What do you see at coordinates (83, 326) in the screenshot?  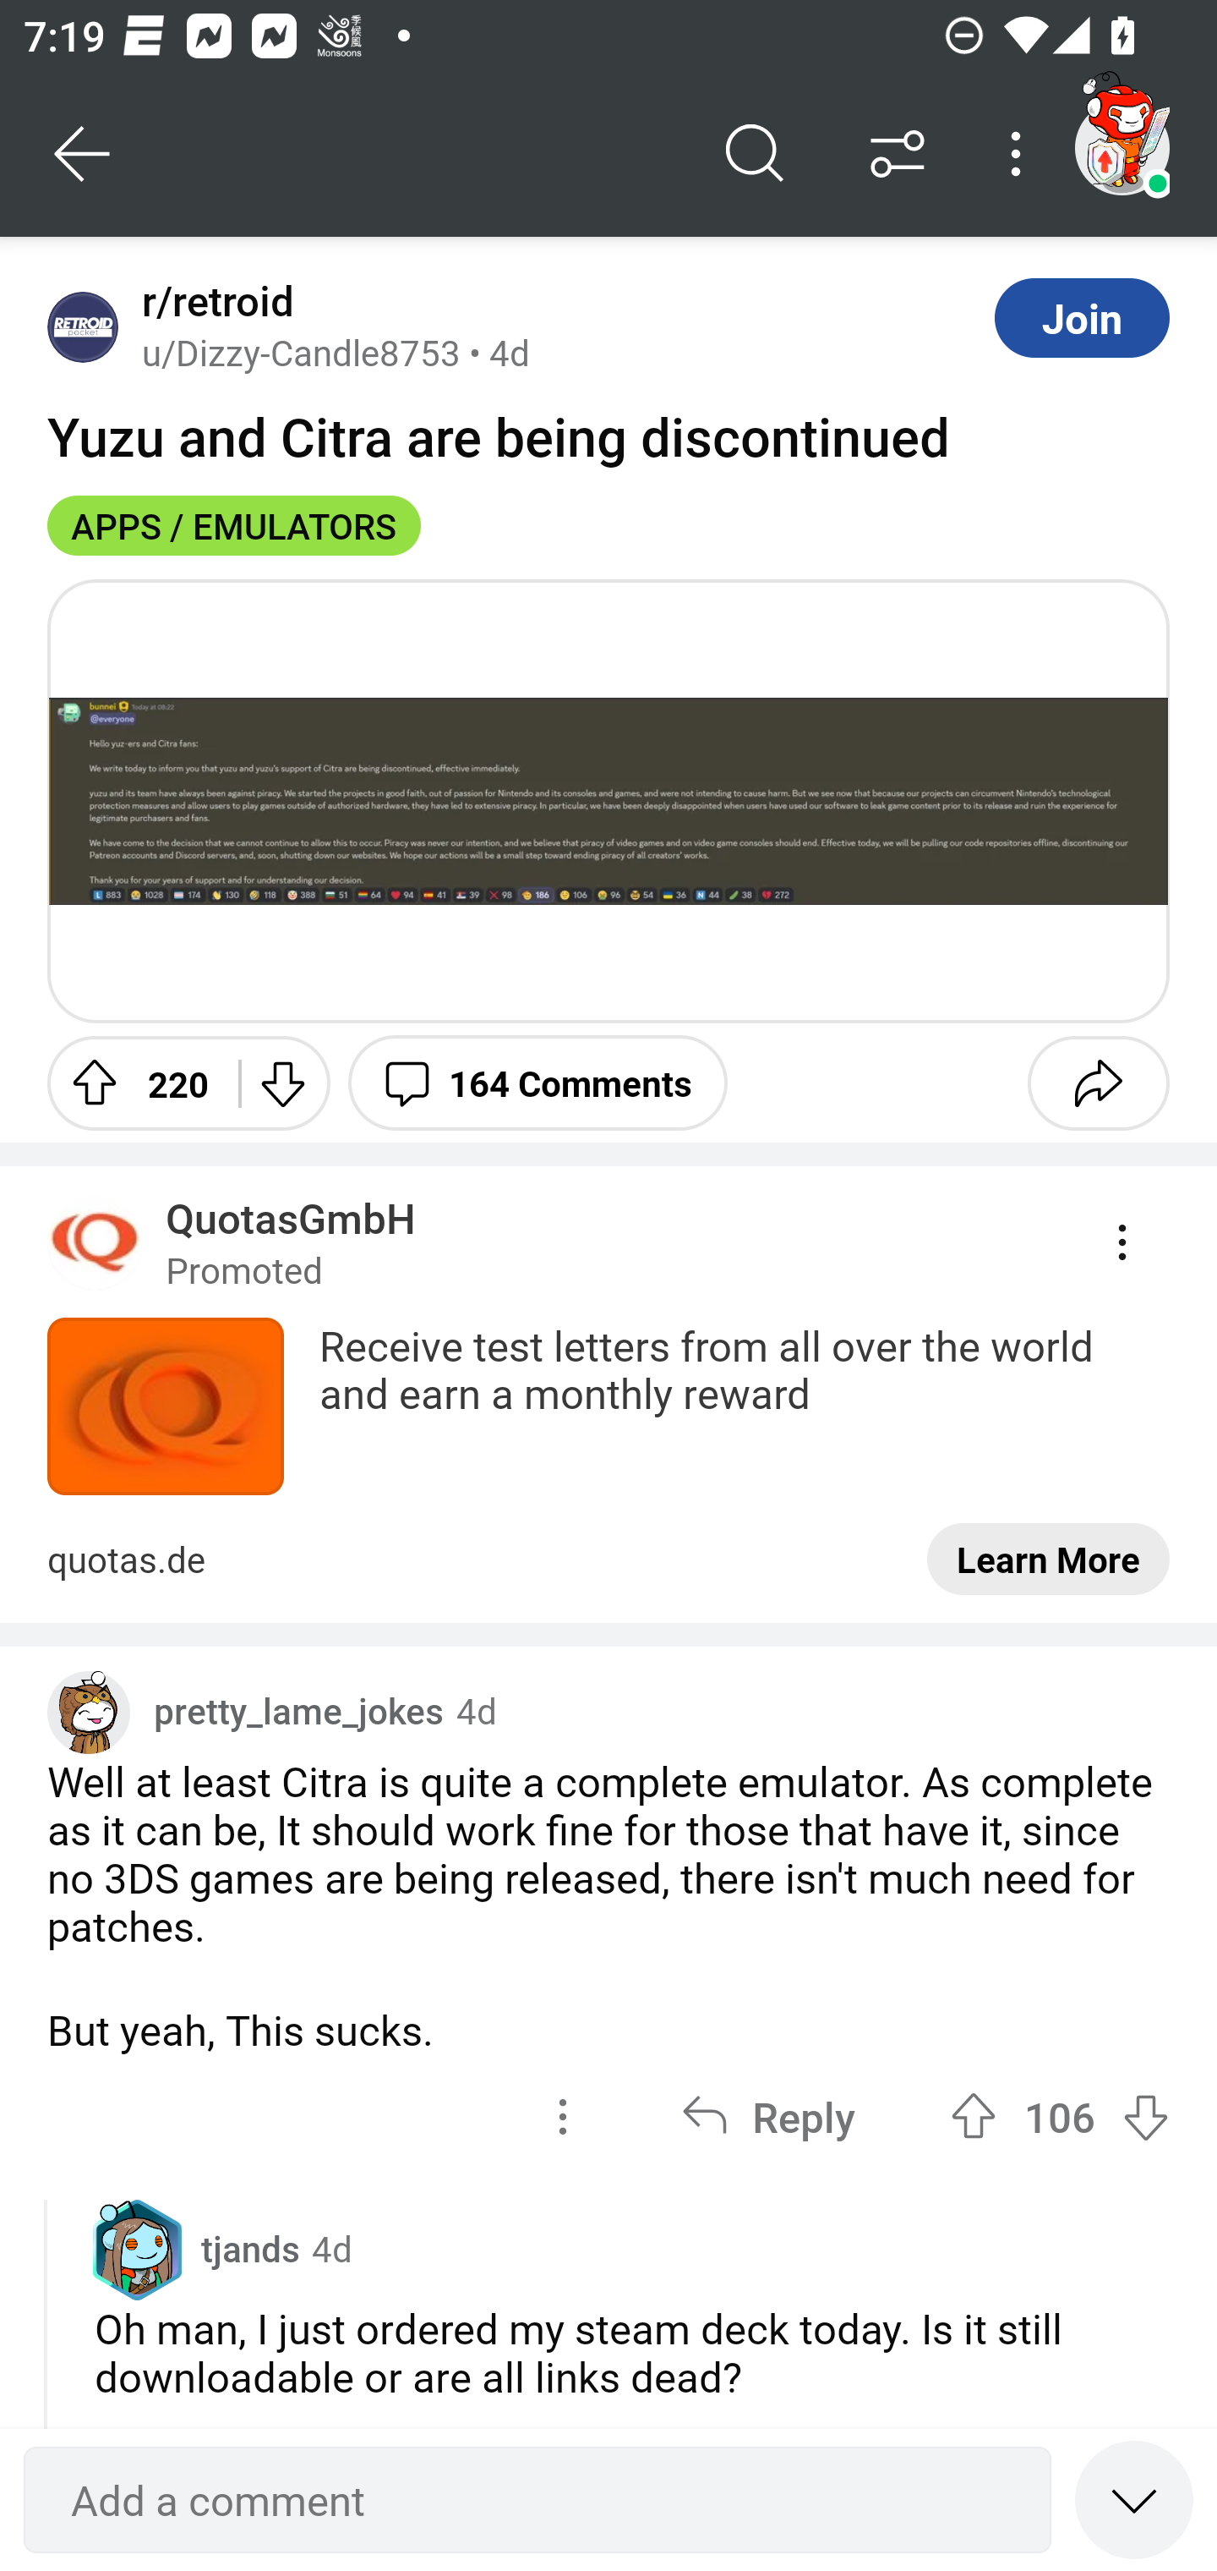 I see `Avatar` at bounding box center [83, 326].